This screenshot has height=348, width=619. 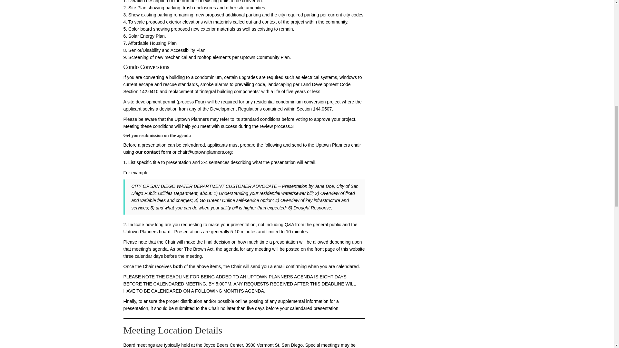 I want to click on standard conditions, so click(x=260, y=119).